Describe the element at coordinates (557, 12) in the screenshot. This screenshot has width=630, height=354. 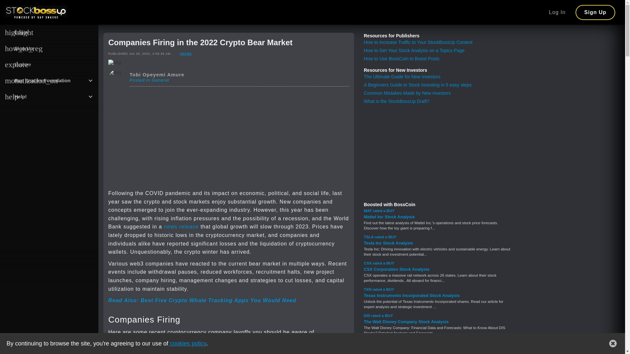
I see `Log In` at that location.